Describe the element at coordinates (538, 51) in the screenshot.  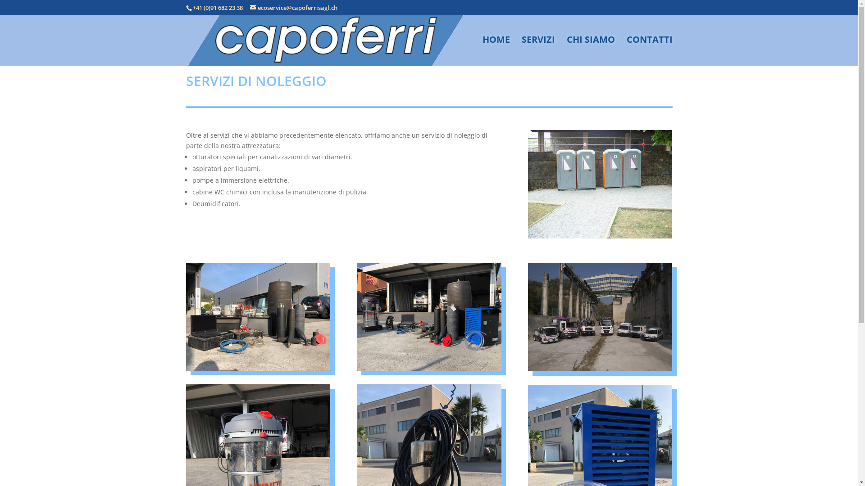
I see `SERVIZI` at that location.